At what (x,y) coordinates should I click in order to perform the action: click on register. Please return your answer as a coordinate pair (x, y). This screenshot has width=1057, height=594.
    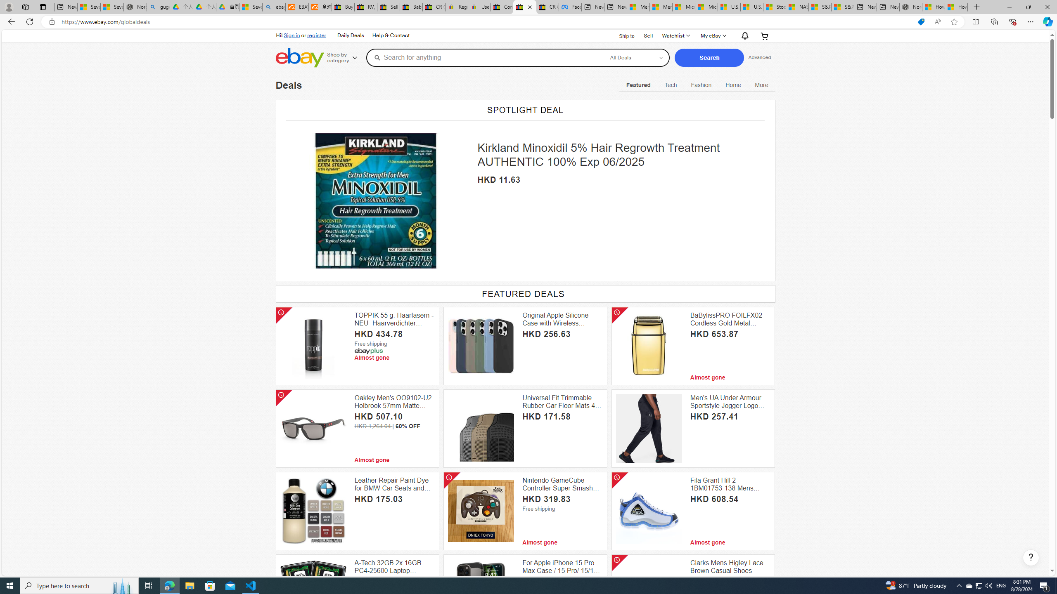
    Looking at the image, I should click on (316, 35).